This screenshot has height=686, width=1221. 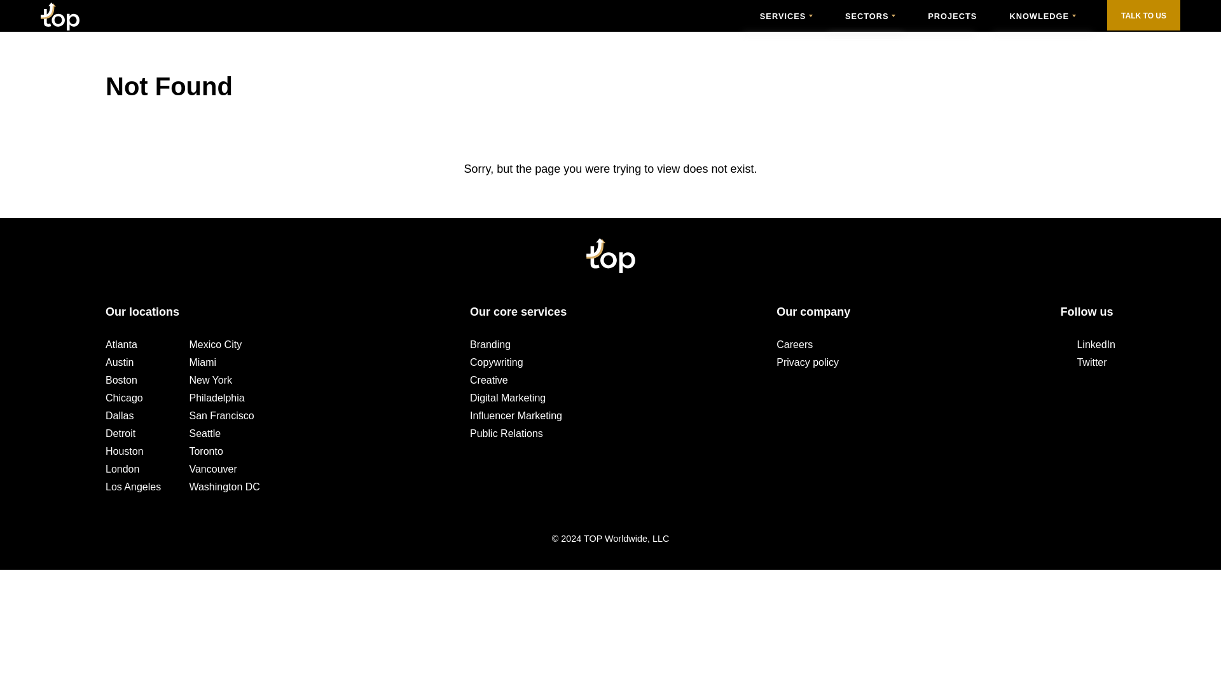 What do you see at coordinates (953, 16) in the screenshot?
I see `PROJECTS` at bounding box center [953, 16].